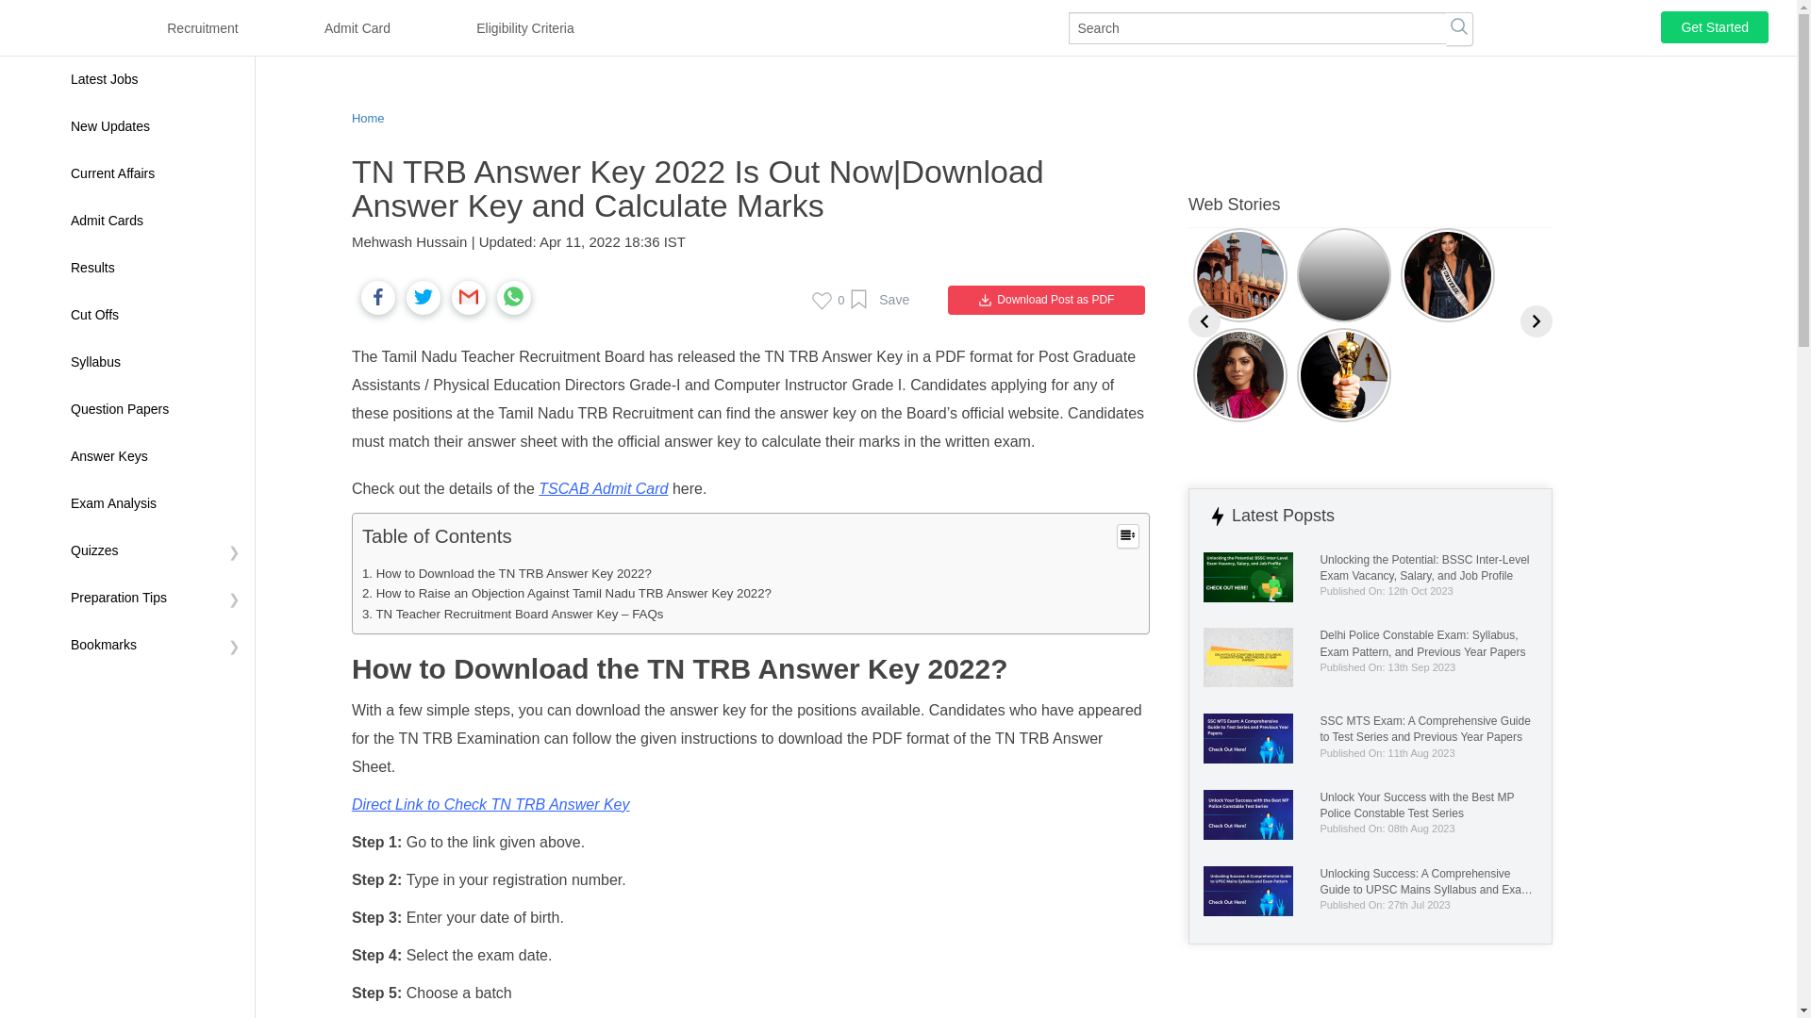 This screenshot has width=1811, height=1018. I want to click on Latest Jobs, so click(155, 80).